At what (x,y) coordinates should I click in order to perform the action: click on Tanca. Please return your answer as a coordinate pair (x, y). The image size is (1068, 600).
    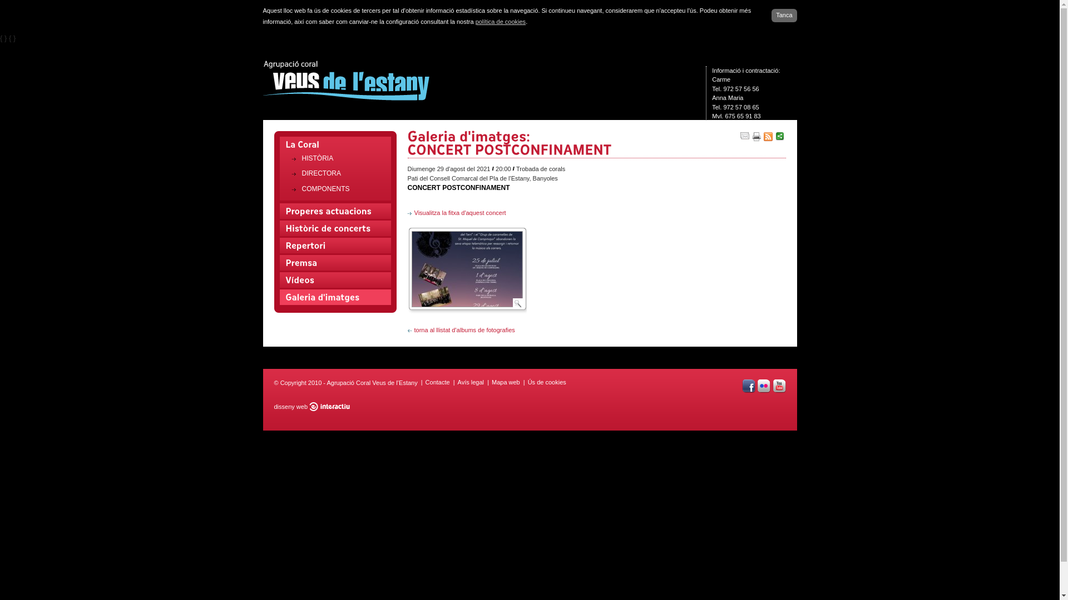
    Looking at the image, I should click on (784, 16).